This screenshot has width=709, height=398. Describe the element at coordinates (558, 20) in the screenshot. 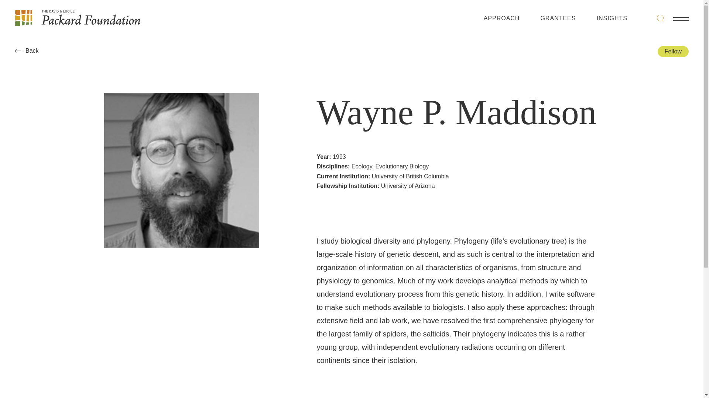

I see `GRANTEES` at that location.